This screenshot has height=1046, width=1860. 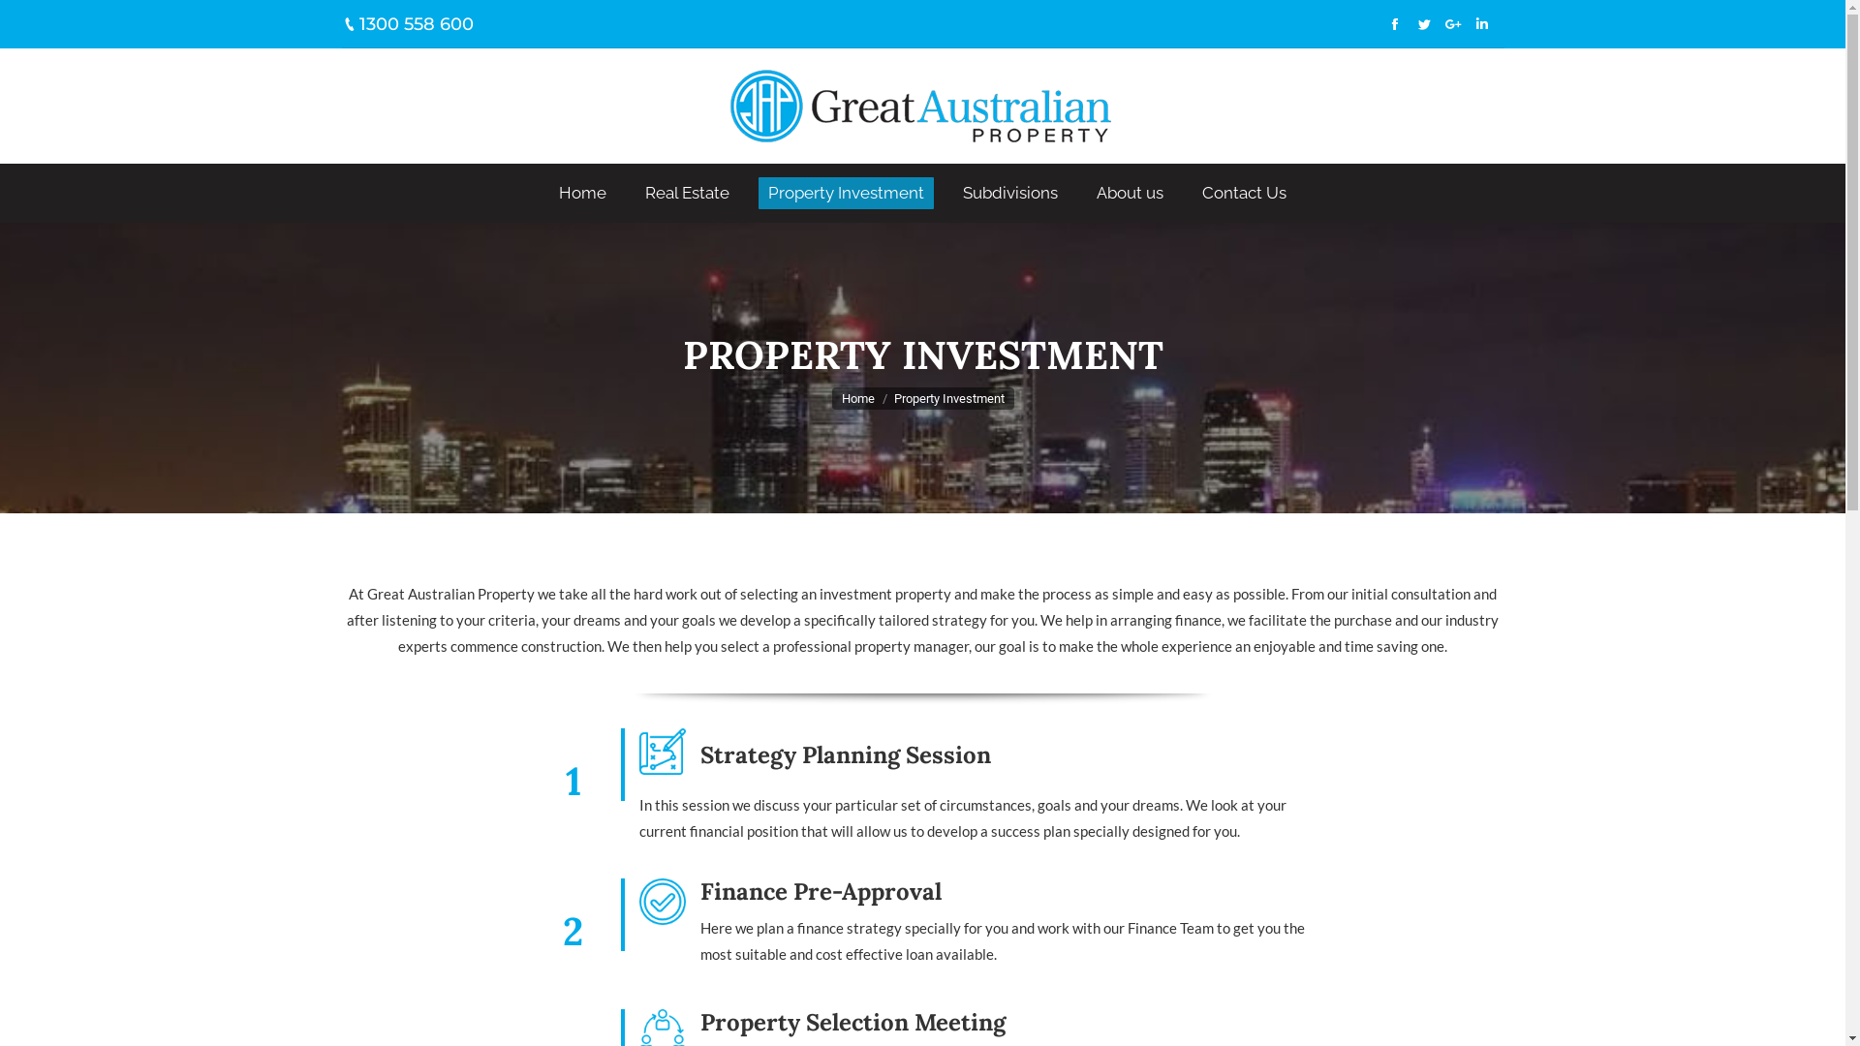 What do you see at coordinates (1481, 24) in the screenshot?
I see `Linkedin` at bounding box center [1481, 24].